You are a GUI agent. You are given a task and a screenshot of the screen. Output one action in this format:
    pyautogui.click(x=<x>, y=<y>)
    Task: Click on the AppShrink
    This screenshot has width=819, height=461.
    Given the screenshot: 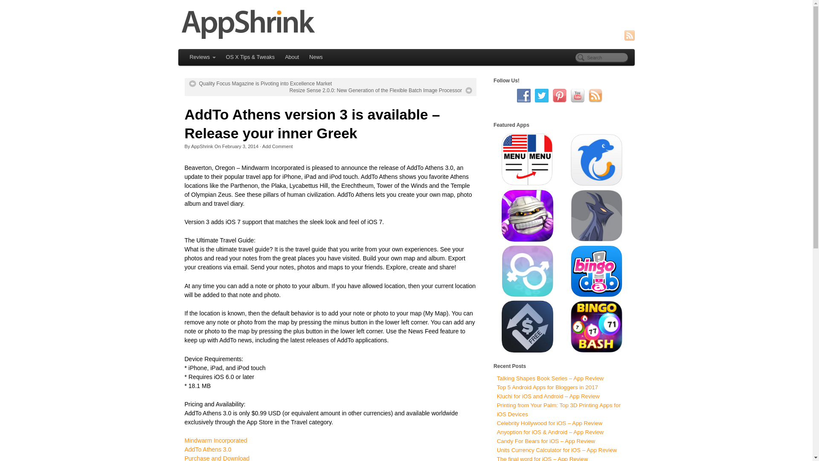 What is the action you would take?
    pyautogui.click(x=202, y=146)
    